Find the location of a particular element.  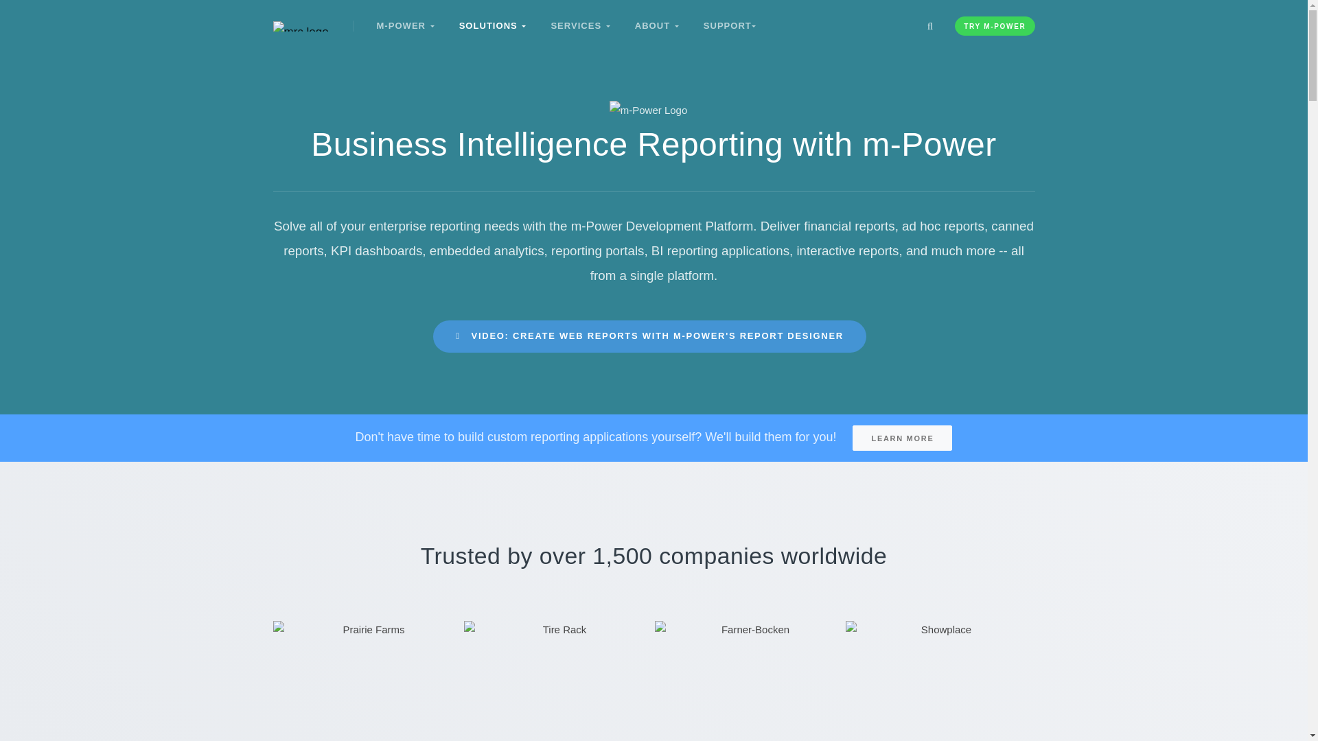

SOLUTIONS is located at coordinates (493, 25).